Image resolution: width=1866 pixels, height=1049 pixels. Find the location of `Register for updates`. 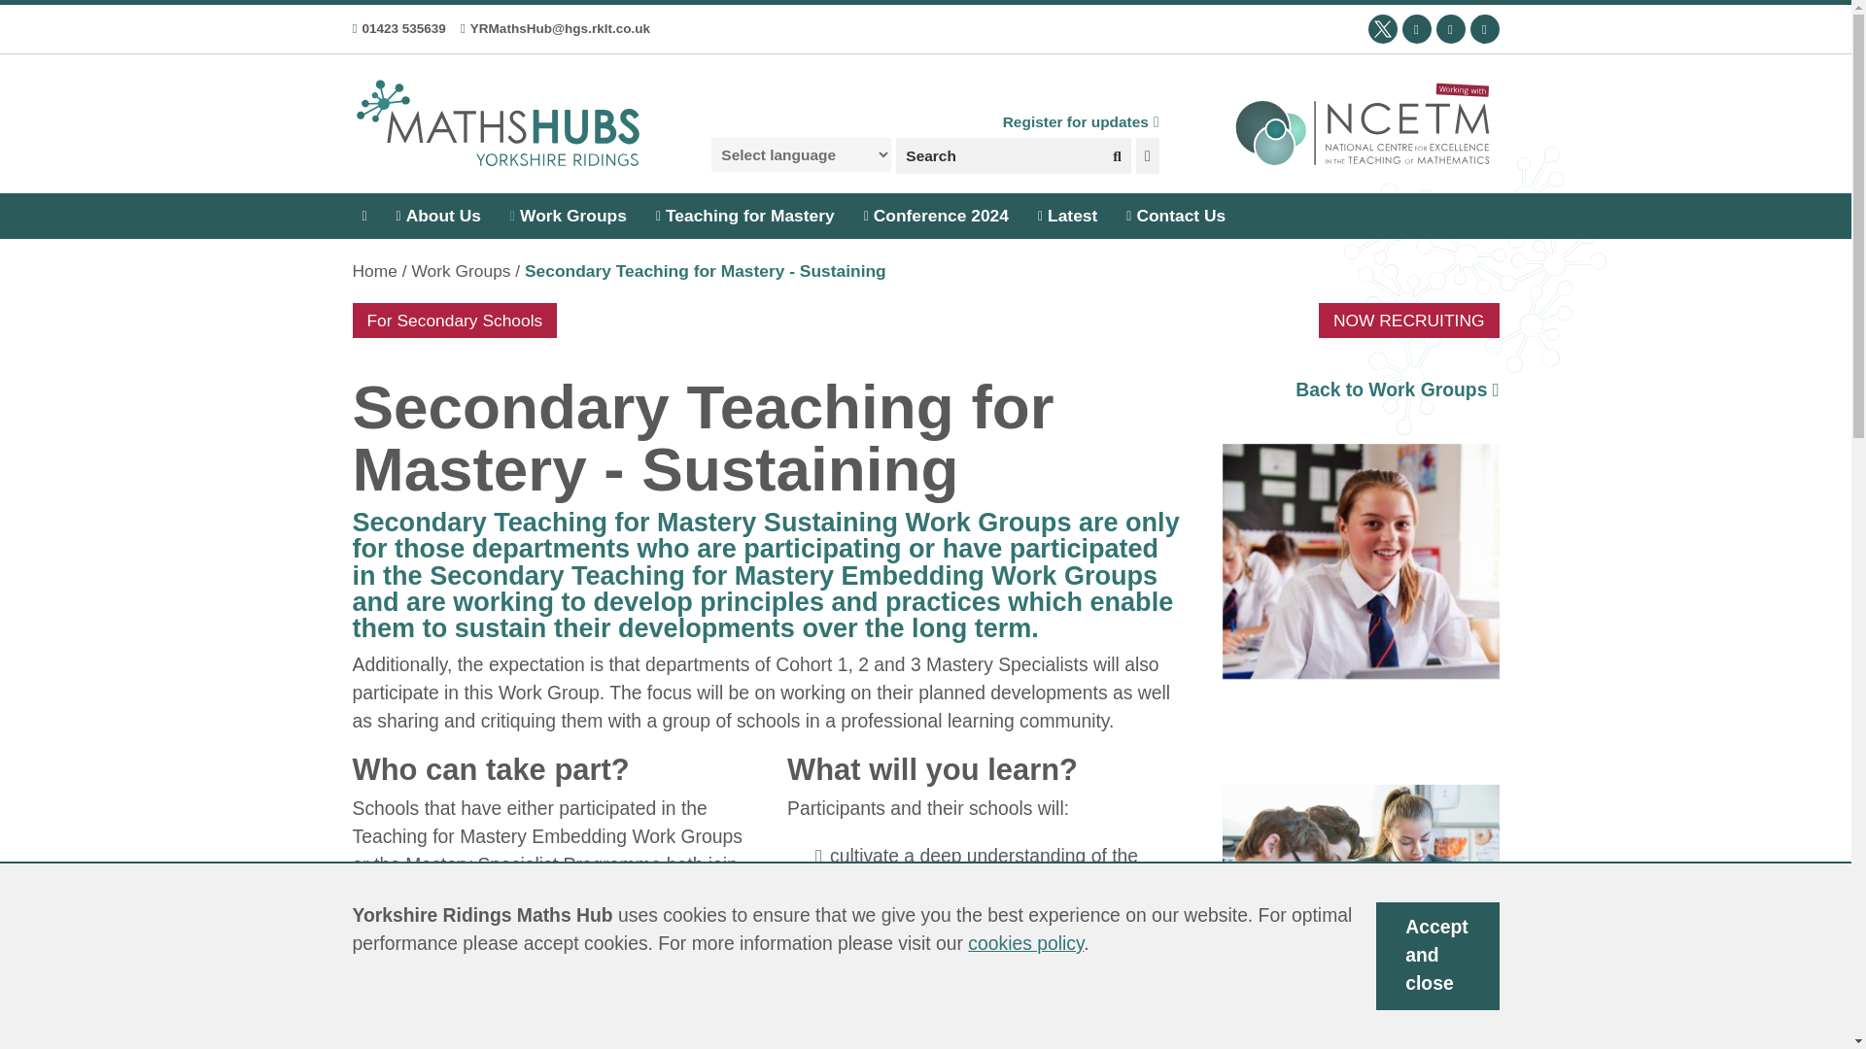

Register for updates is located at coordinates (1081, 130).